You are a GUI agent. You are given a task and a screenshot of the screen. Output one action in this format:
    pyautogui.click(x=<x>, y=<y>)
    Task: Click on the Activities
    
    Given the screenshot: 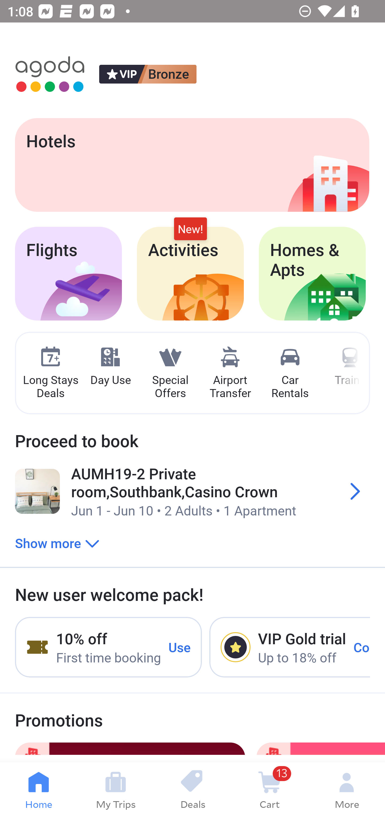 What is the action you would take?
    pyautogui.click(x=190, y=274)
    